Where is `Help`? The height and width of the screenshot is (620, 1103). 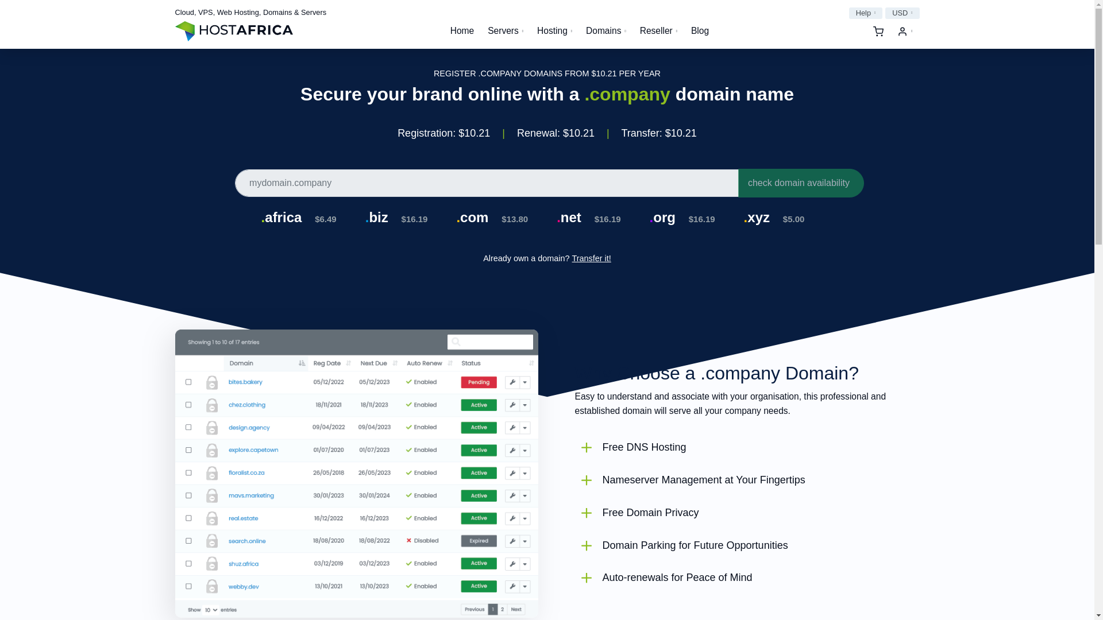
Help is located at coordinates (866, 13).